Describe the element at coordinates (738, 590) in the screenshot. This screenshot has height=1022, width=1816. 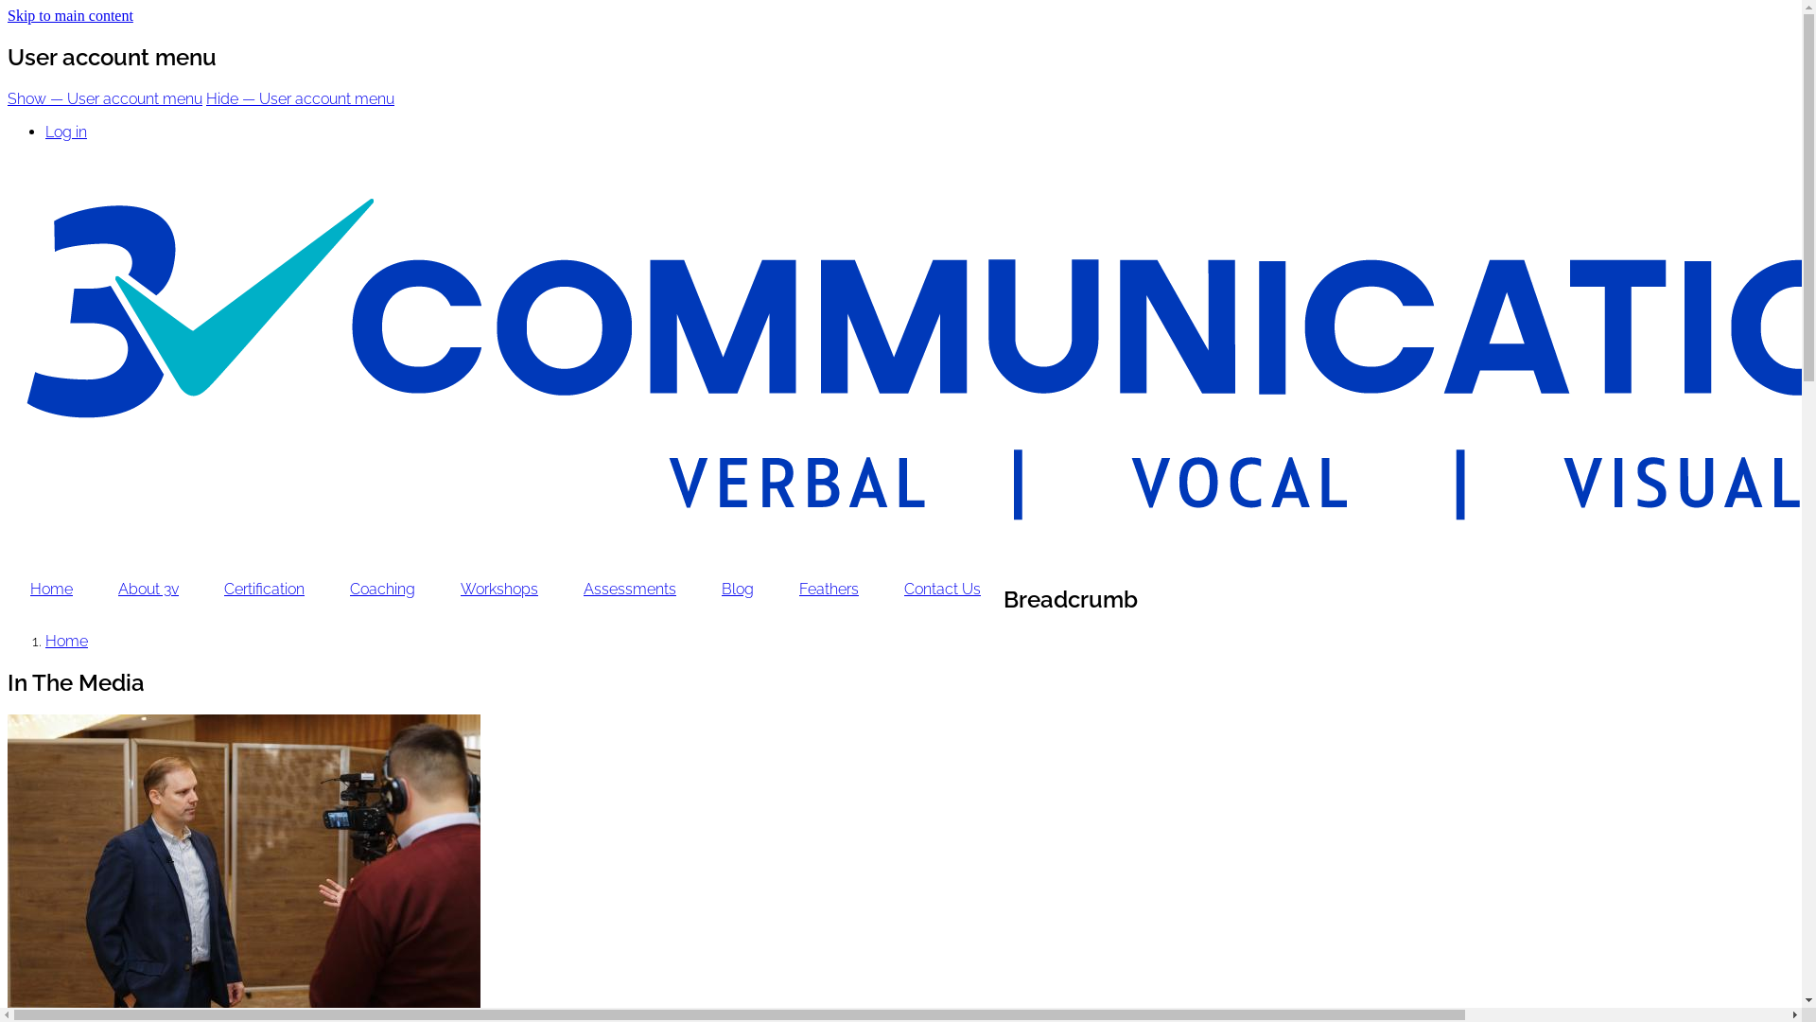
I see `Blog` at that location.